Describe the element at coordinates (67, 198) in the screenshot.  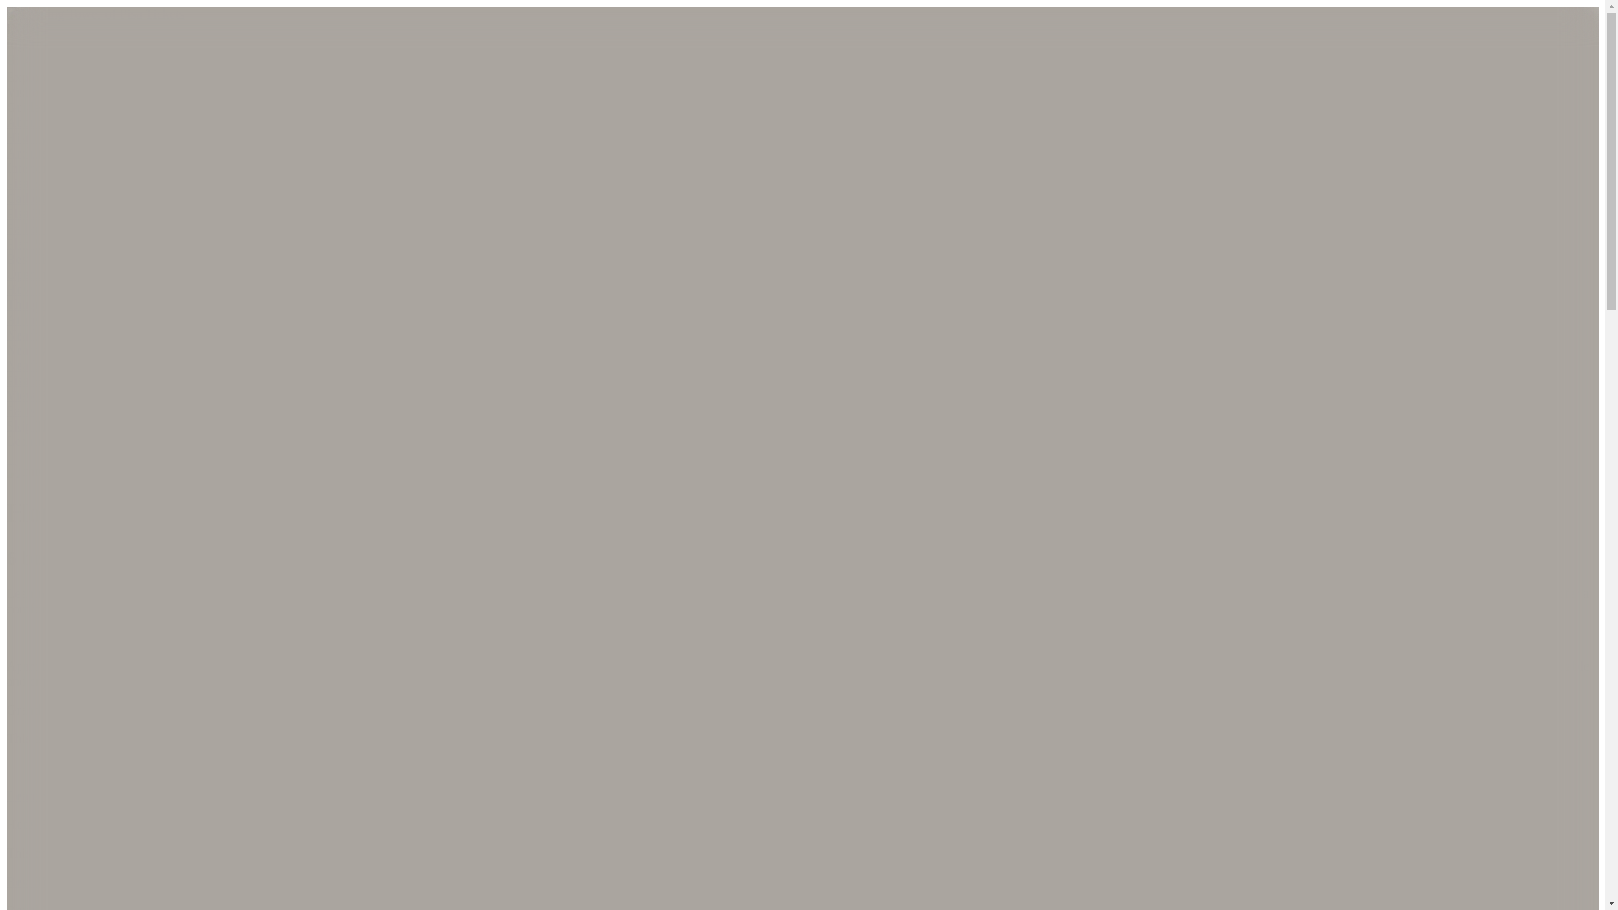
I see `Cathedral Santa Maria` at that location.